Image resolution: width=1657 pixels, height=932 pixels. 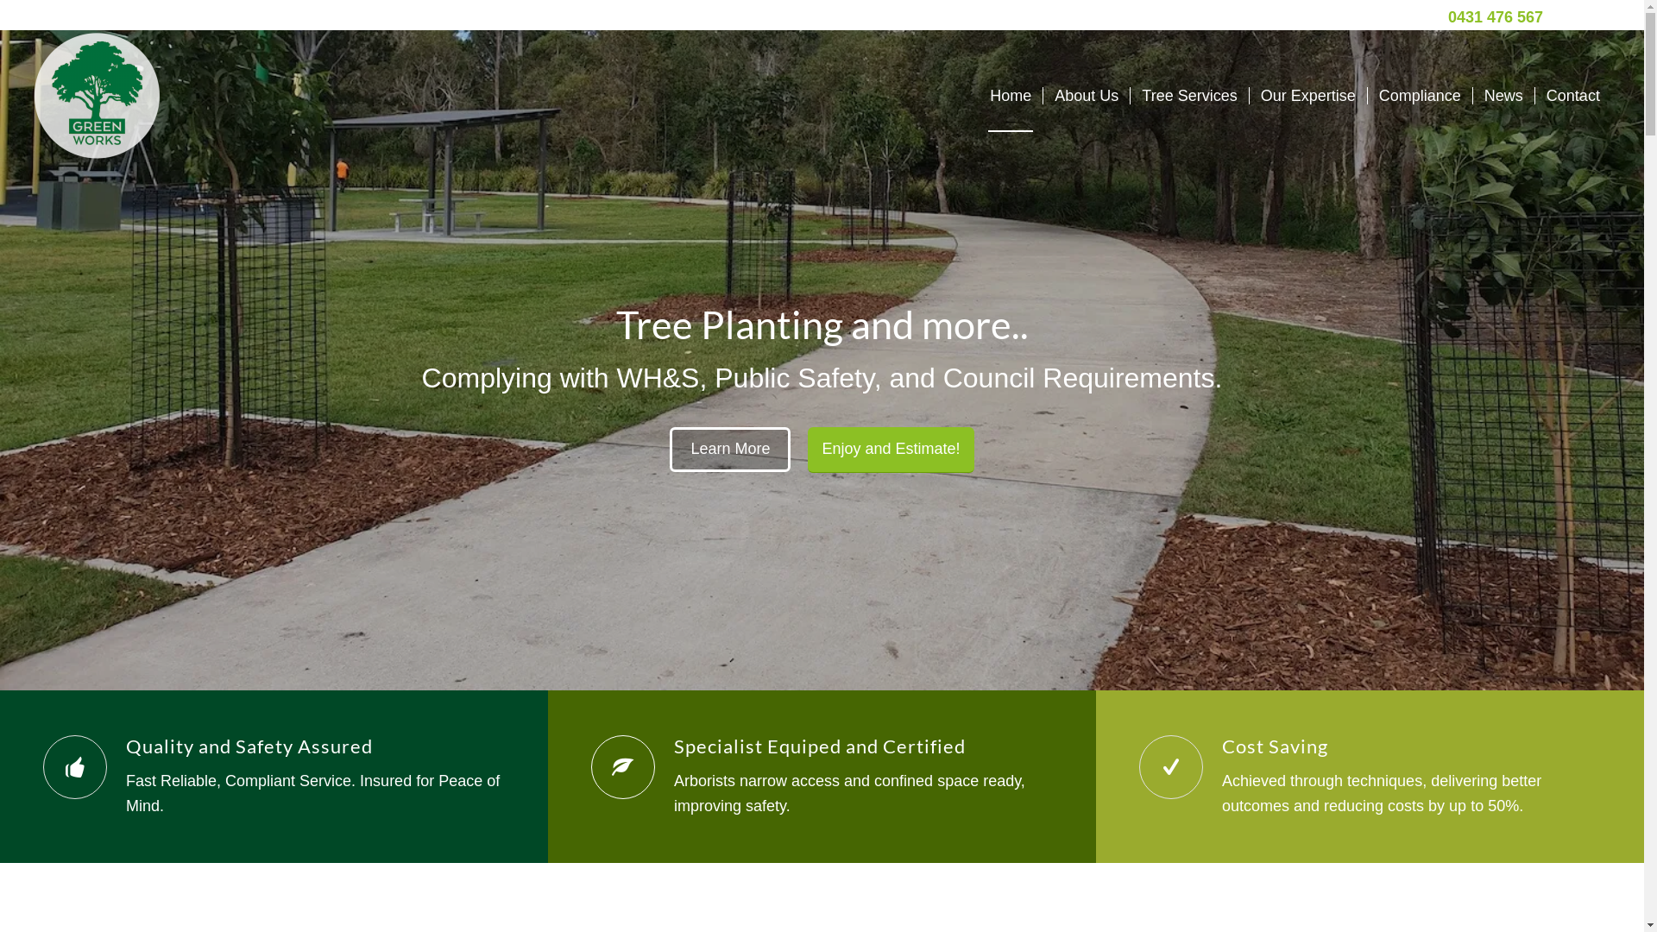 What do you see at coordinates (730, 450) in the screenshot?
I see `Learn More` at bounding box center [730, 450].